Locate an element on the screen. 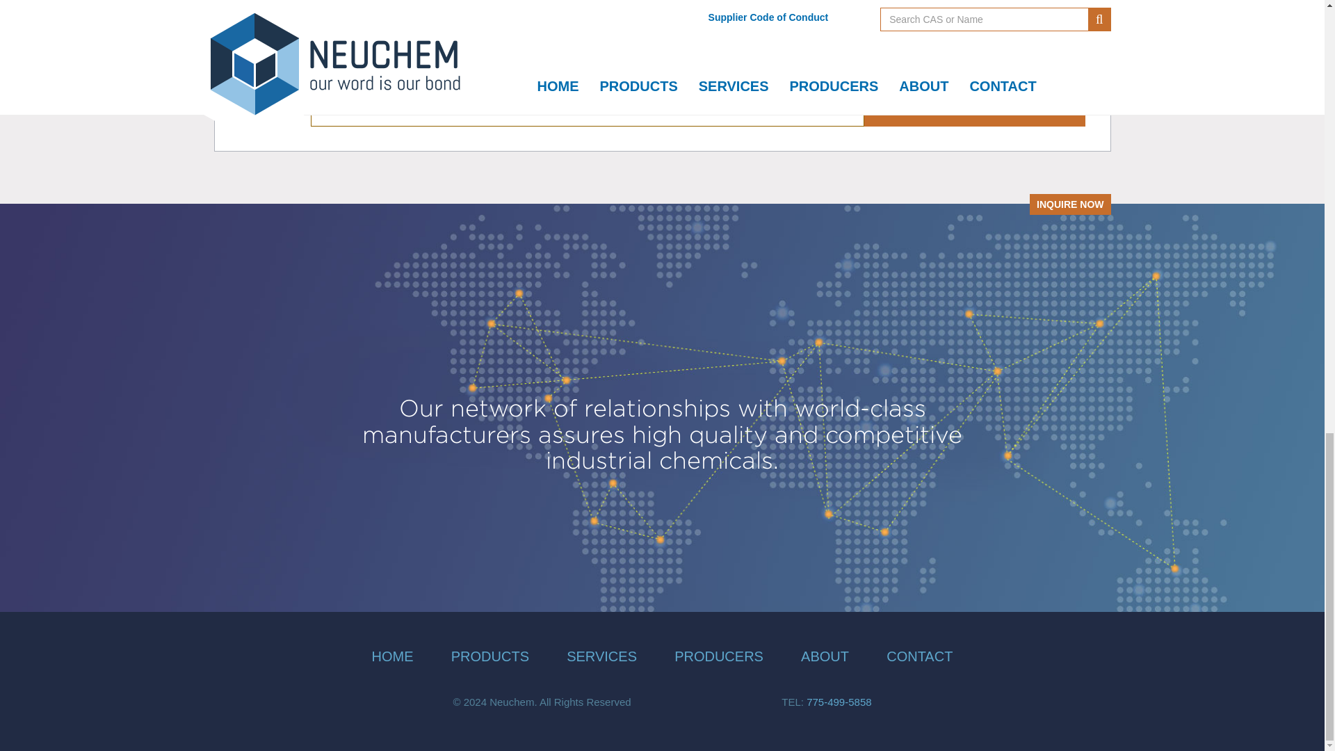 The height and width of the screenshot is (751, 1335). FIND PRODUCTS is located at coordinates (974, 103).